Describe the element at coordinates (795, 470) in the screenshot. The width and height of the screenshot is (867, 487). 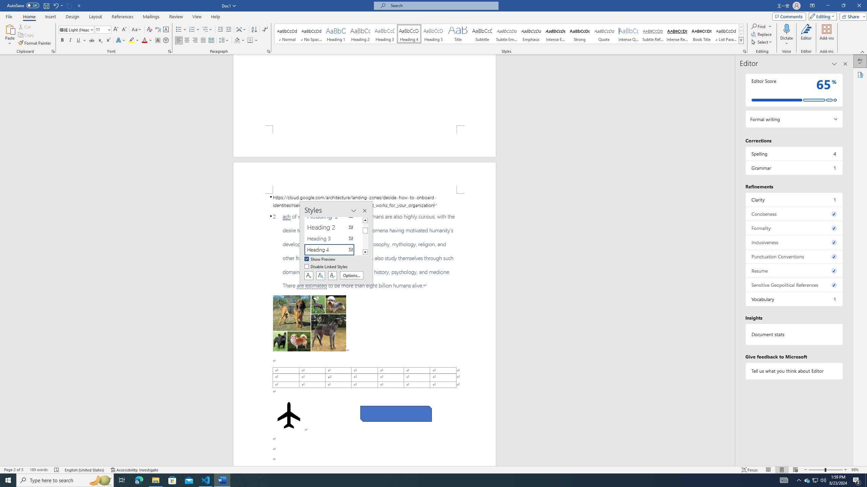
I see `Web Layout` at that location.